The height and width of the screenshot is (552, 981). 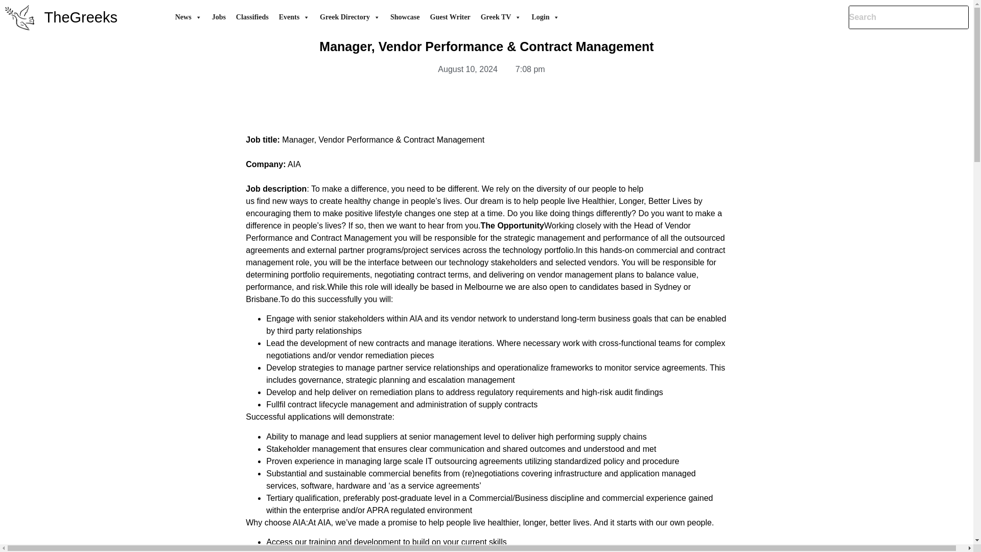 What do you see at coordinates (350, 17) in the screenshot?
I see `Greek Directory` at bounding box center [350, 17].